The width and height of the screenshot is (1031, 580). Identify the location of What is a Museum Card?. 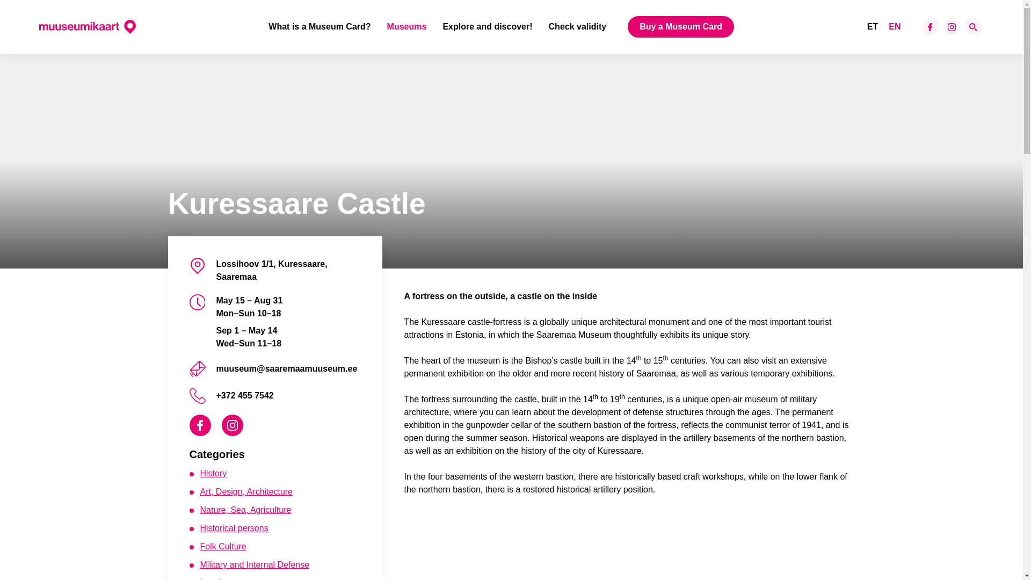
(319, 27).